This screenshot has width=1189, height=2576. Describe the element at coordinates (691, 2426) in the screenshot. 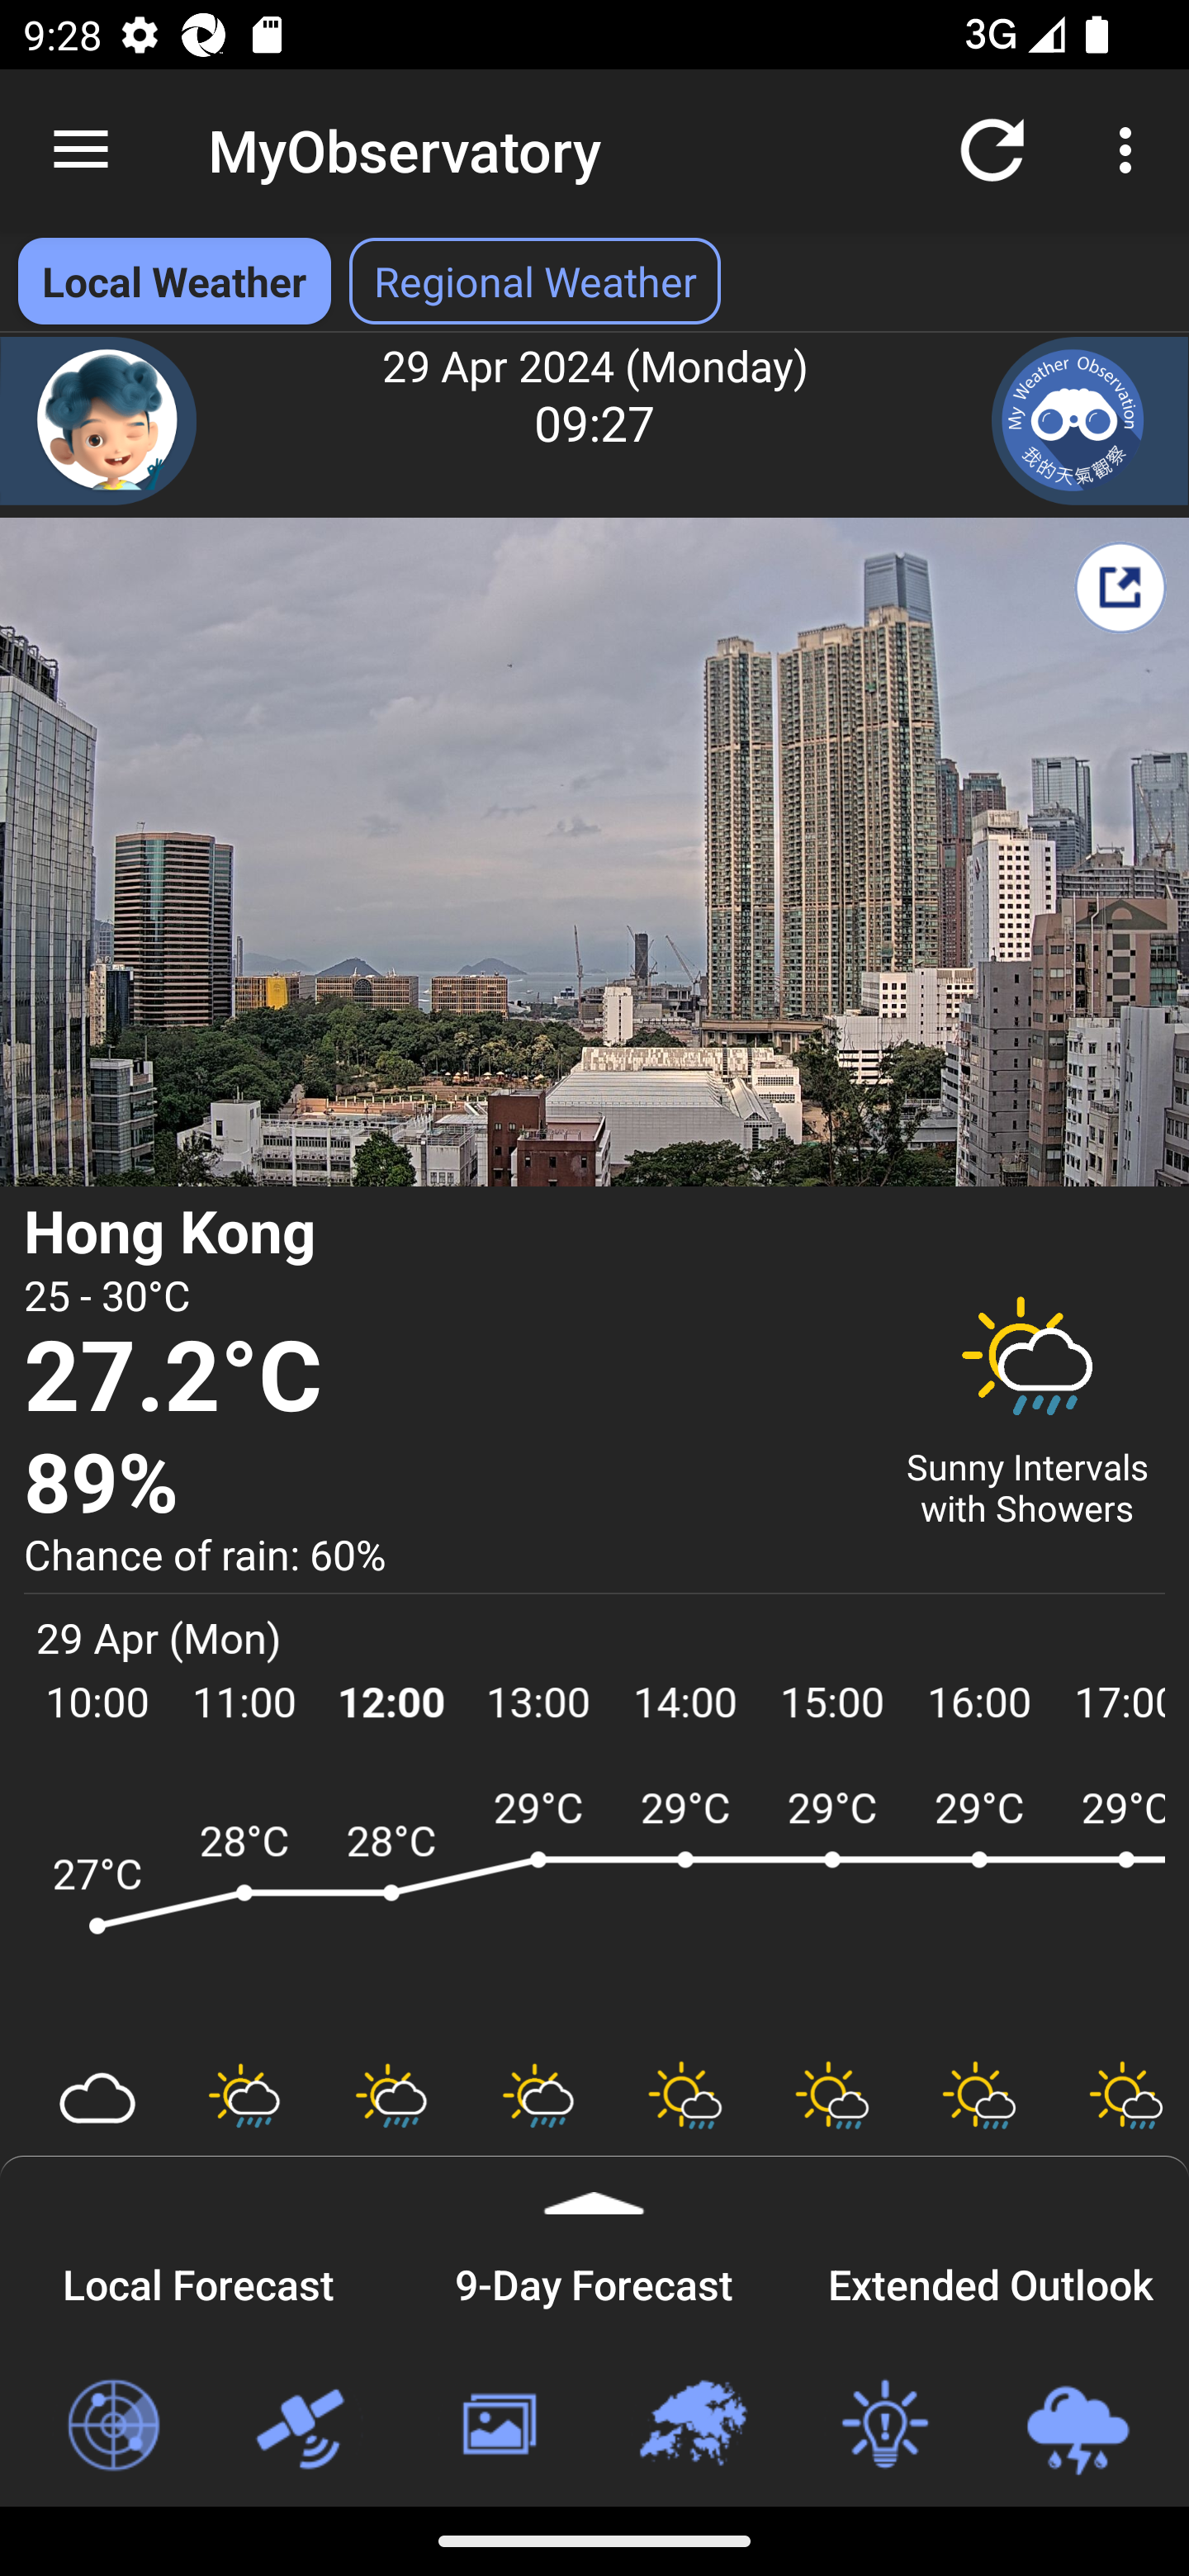

I see `Regional Weather` at that location.